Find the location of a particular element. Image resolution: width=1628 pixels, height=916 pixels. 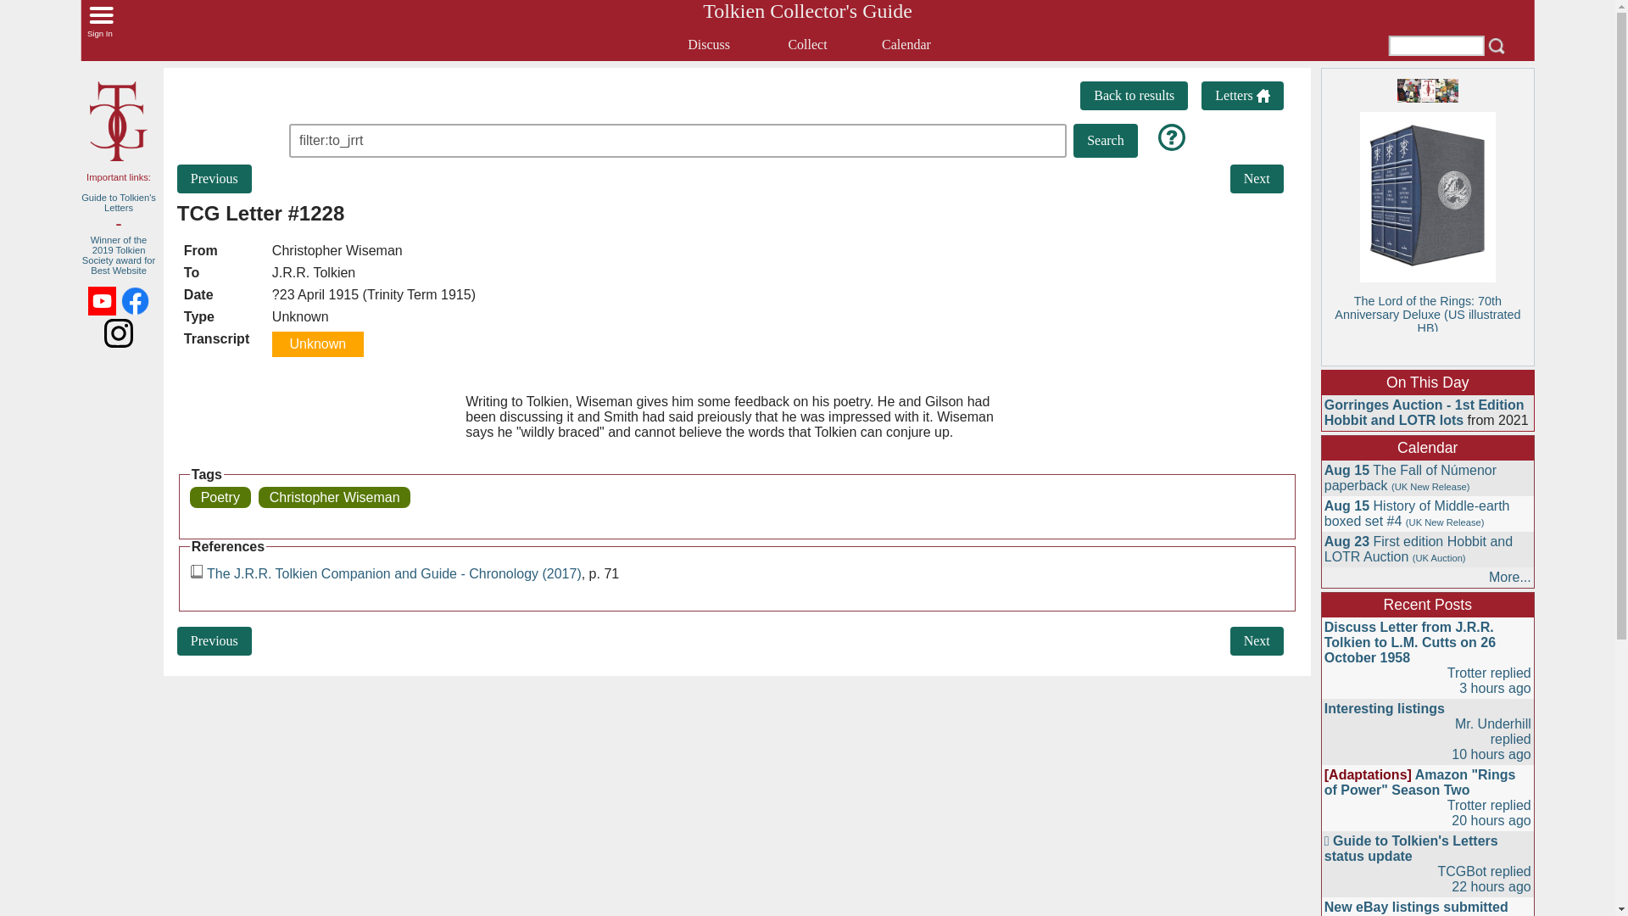

Winner of the 2019 Tolkien Society award for Best Website is located at coordinates (119, 254).